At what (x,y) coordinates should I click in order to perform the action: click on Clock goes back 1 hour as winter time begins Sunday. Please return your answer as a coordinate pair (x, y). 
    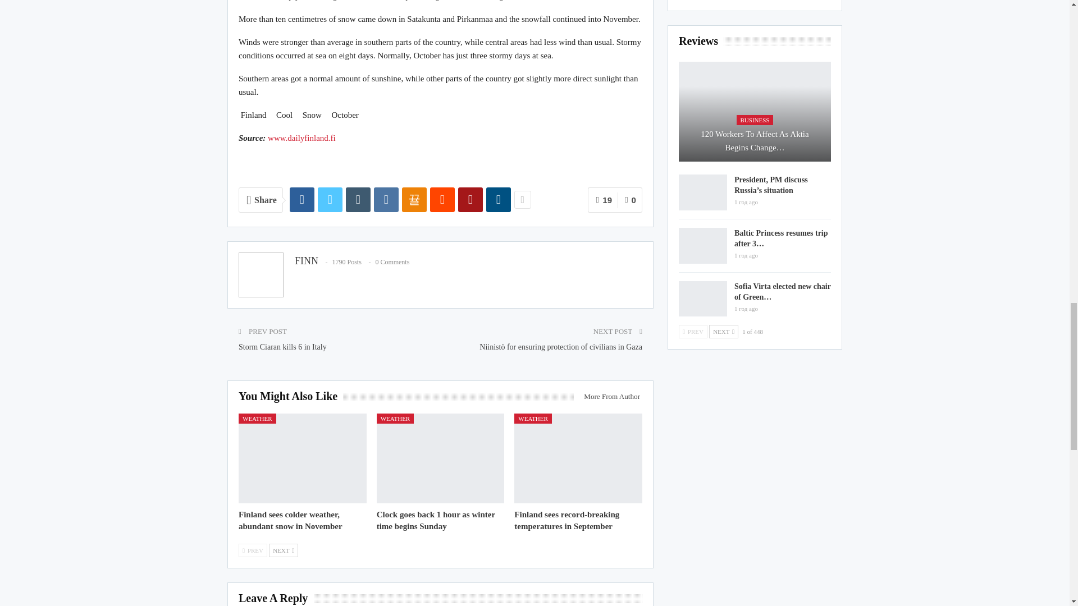
    Looking at the image, I should click on (436, 521).